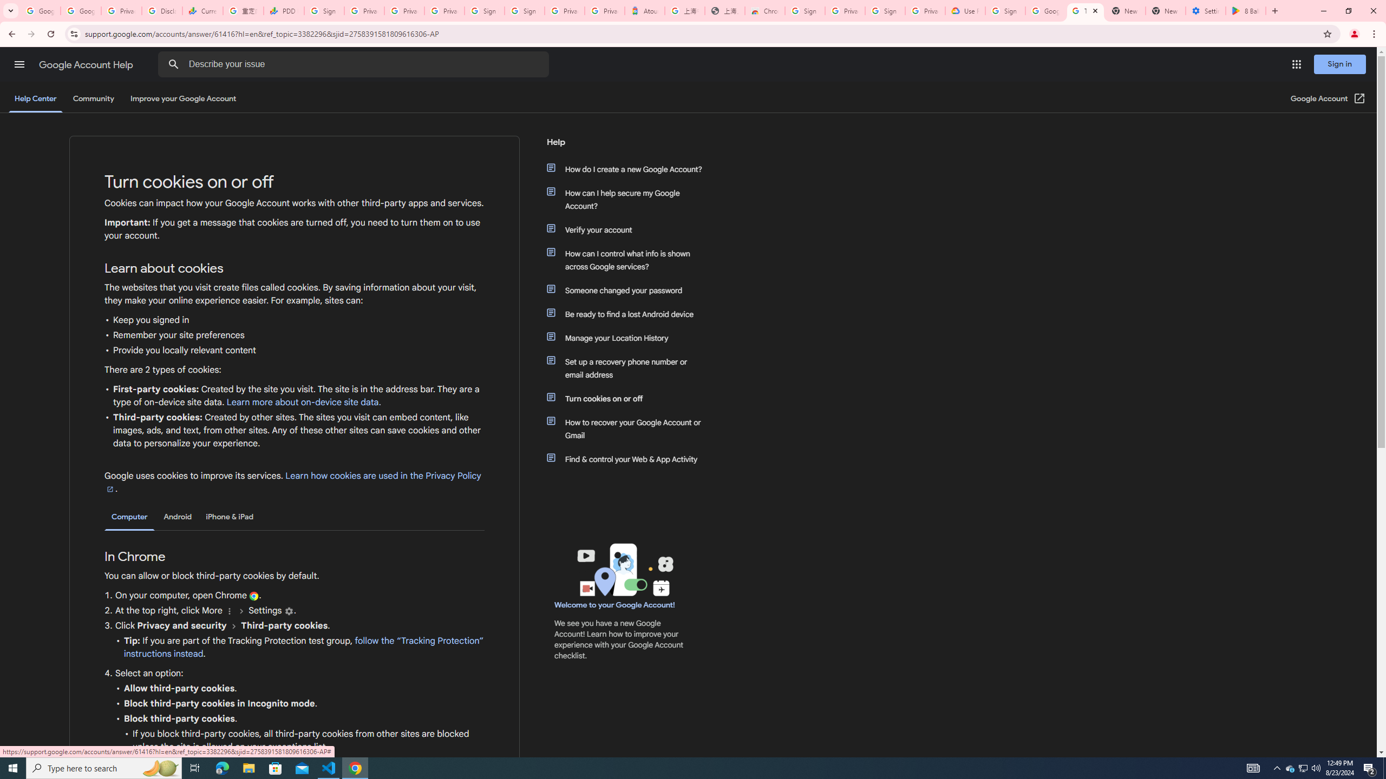 This screenshot has width=1386, height=779. Describe the element at coordinates (1085, 11) in the screenshot. I see `Turn cookies on or off - Computer - Google Account Help` at that location.